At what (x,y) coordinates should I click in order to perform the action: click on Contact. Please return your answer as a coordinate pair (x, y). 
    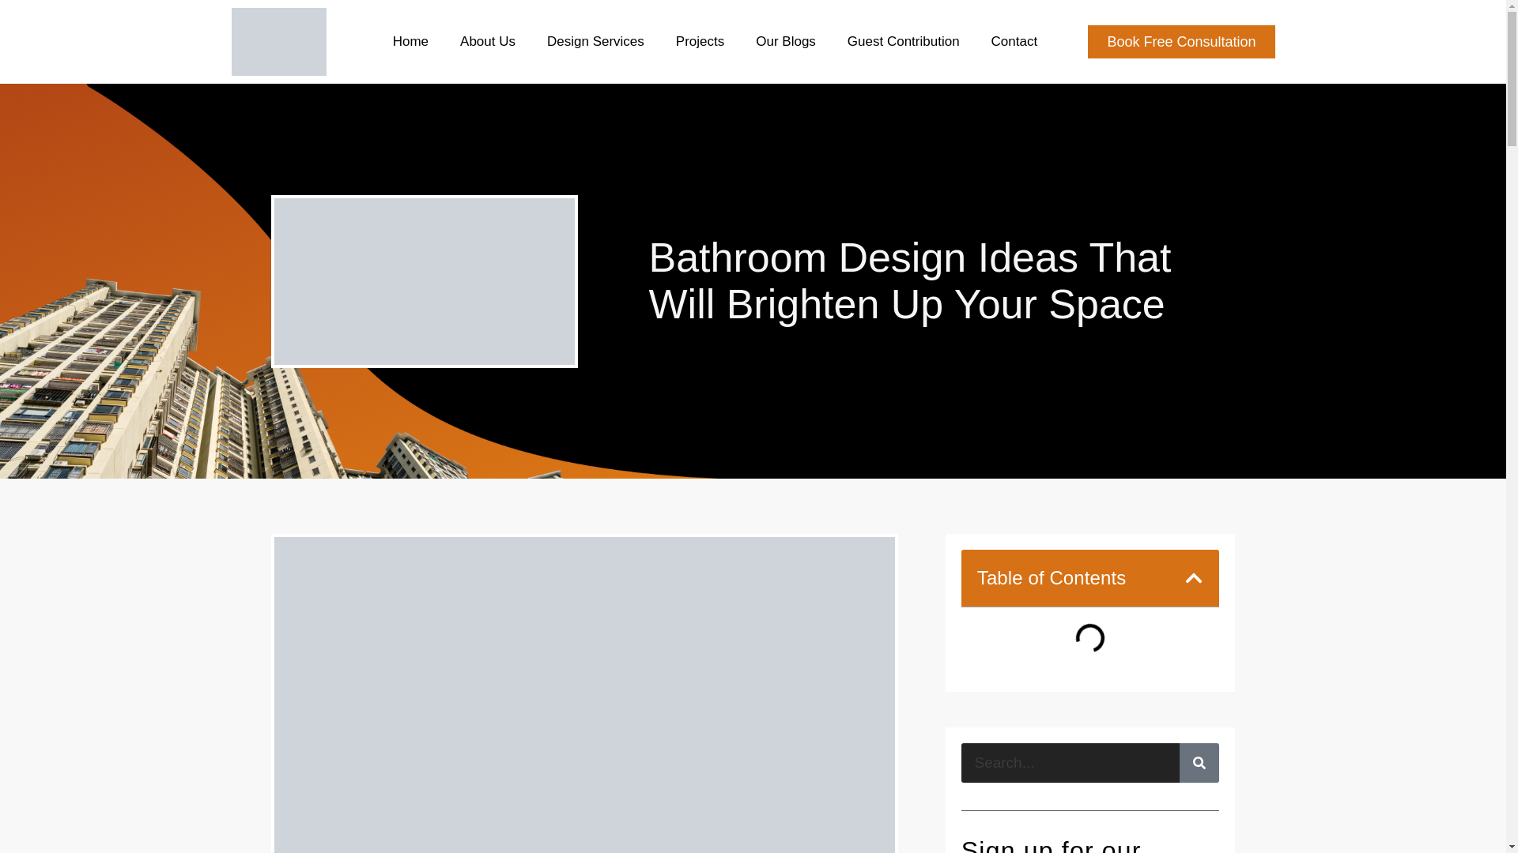
    Looking at the image, I should click on (1014, 41).